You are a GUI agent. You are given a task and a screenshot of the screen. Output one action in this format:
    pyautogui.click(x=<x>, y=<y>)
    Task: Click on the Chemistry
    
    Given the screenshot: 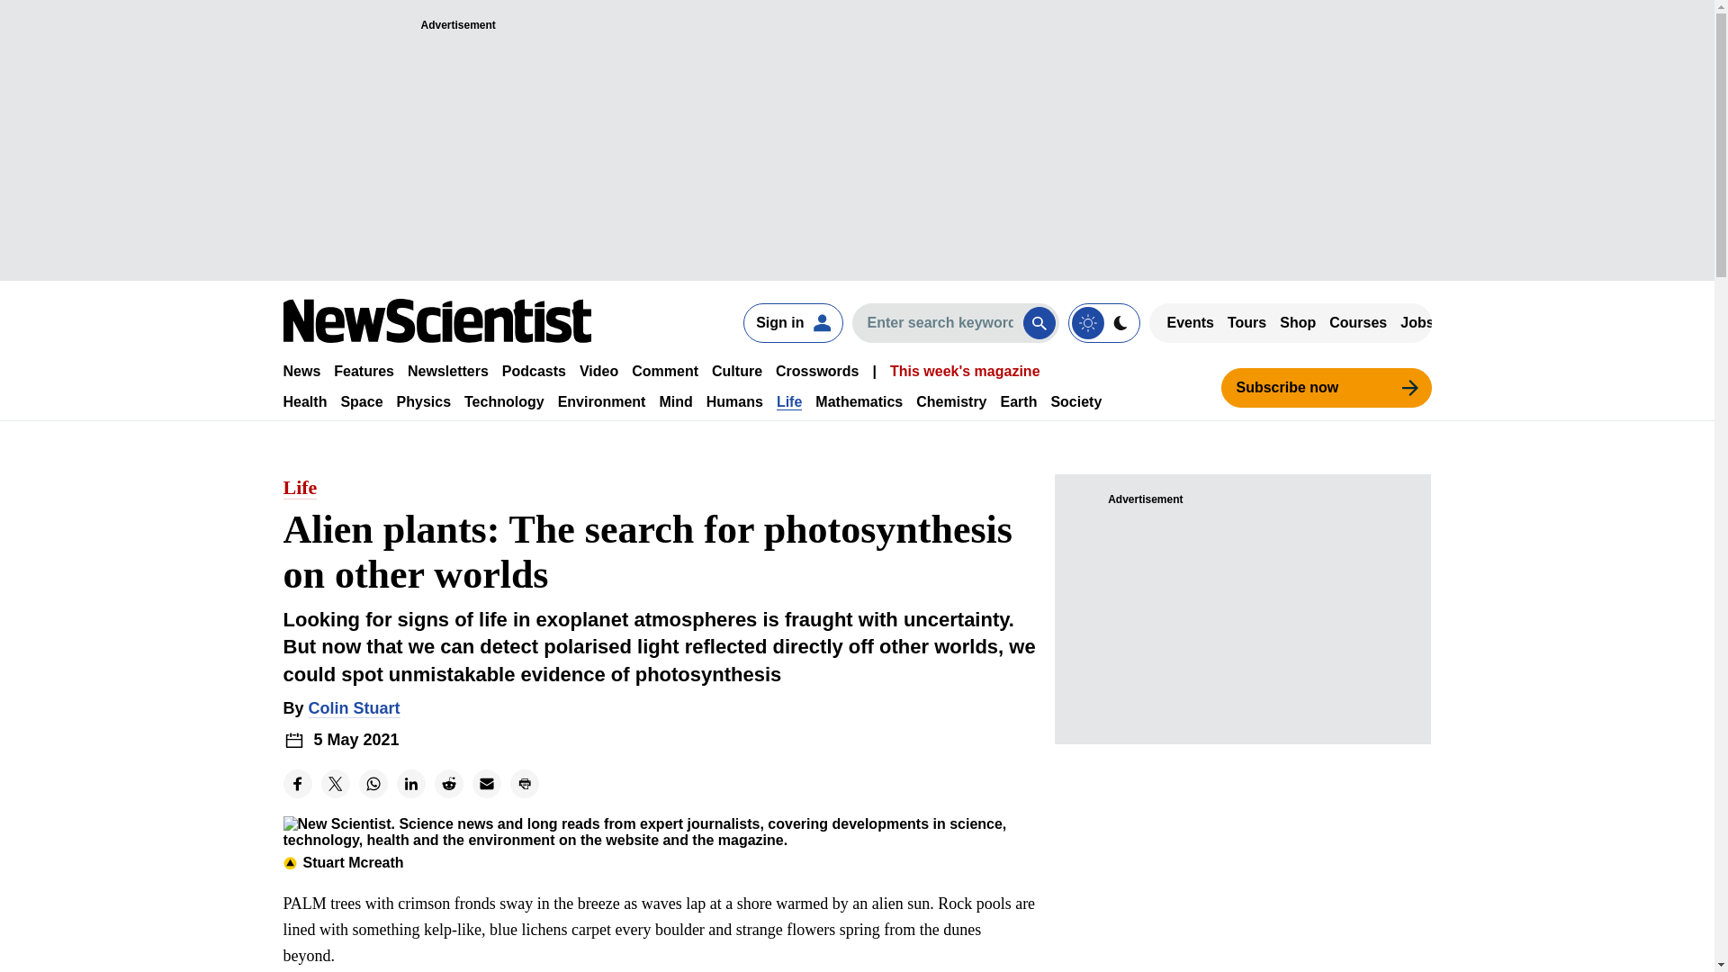 What is the action you would take?
    pyautogui.click(x=950, y=401)
    